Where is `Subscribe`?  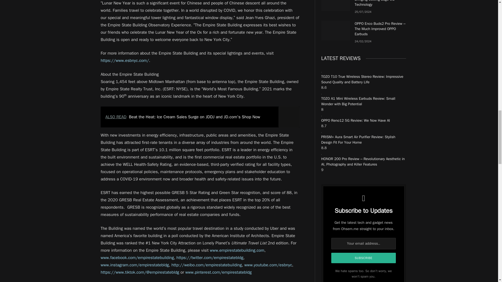 Subscribe is located at coordinates (363, 258).